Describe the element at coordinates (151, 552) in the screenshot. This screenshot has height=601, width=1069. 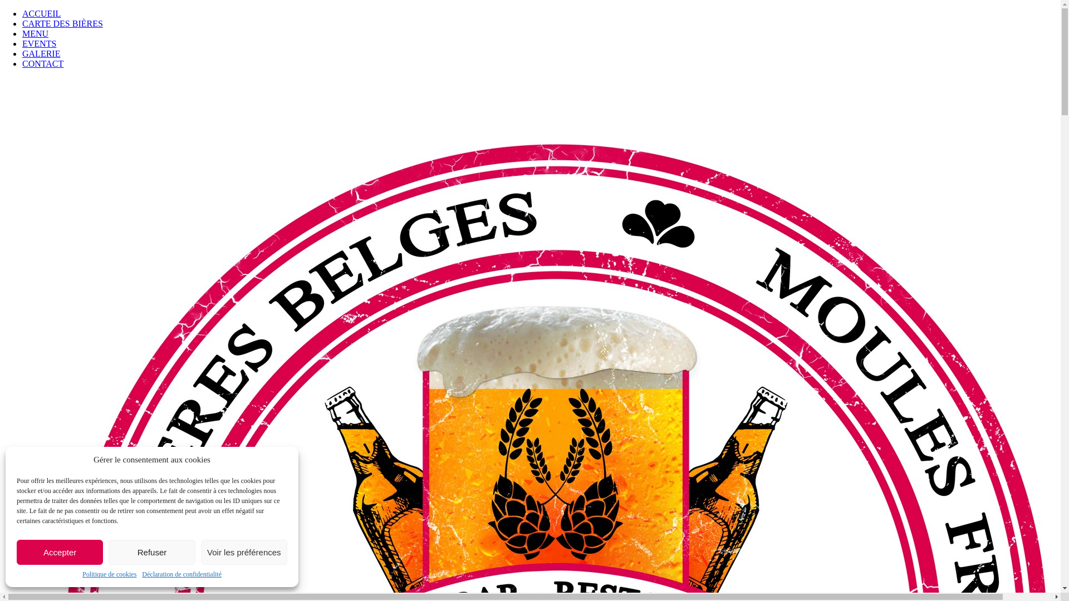
I see `Refuser` at that location.